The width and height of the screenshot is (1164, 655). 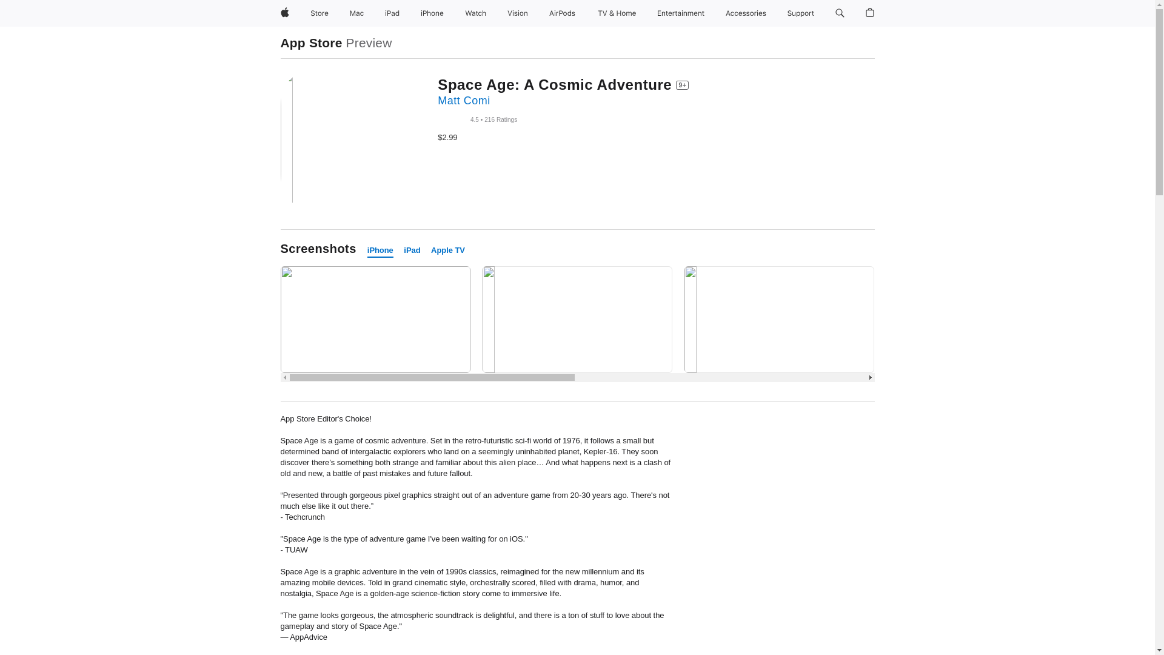 I want to click on Apple TV, so click(x=447, y=250).